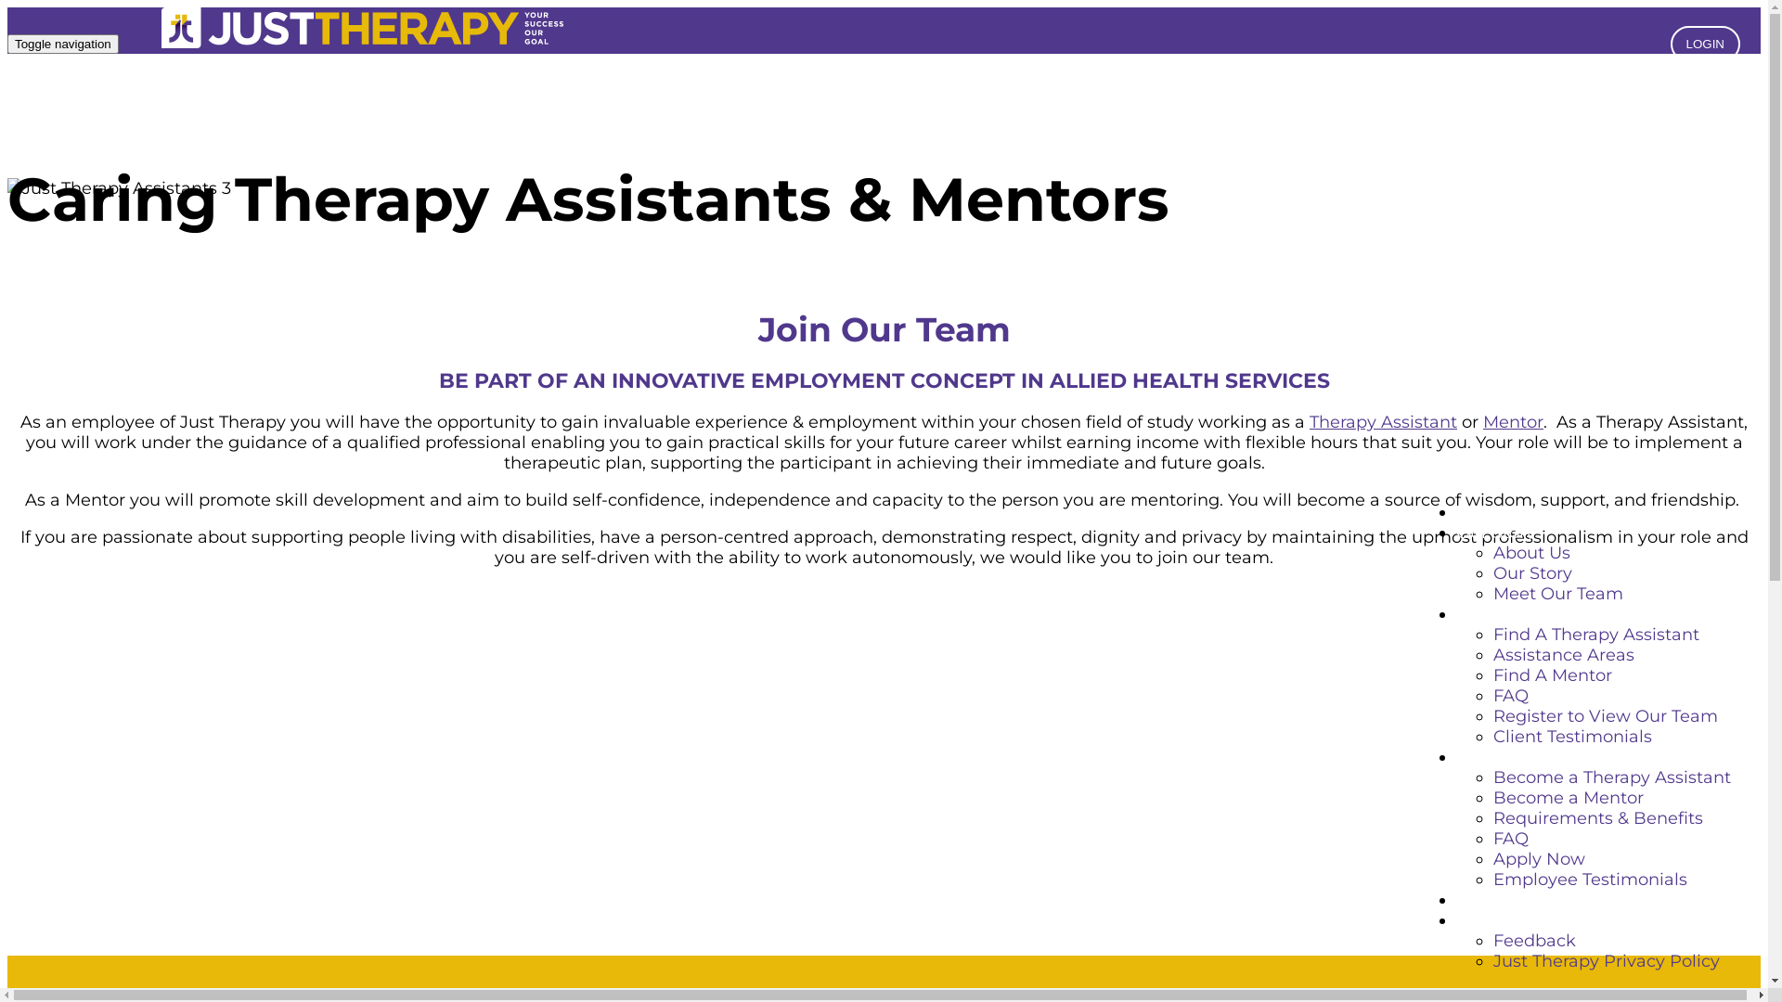 The image size is (1782, 1002). What do you see at coordinates (1496, 533) in the screenshot?
I see `Our Story` at bounding box center [1496, 533].